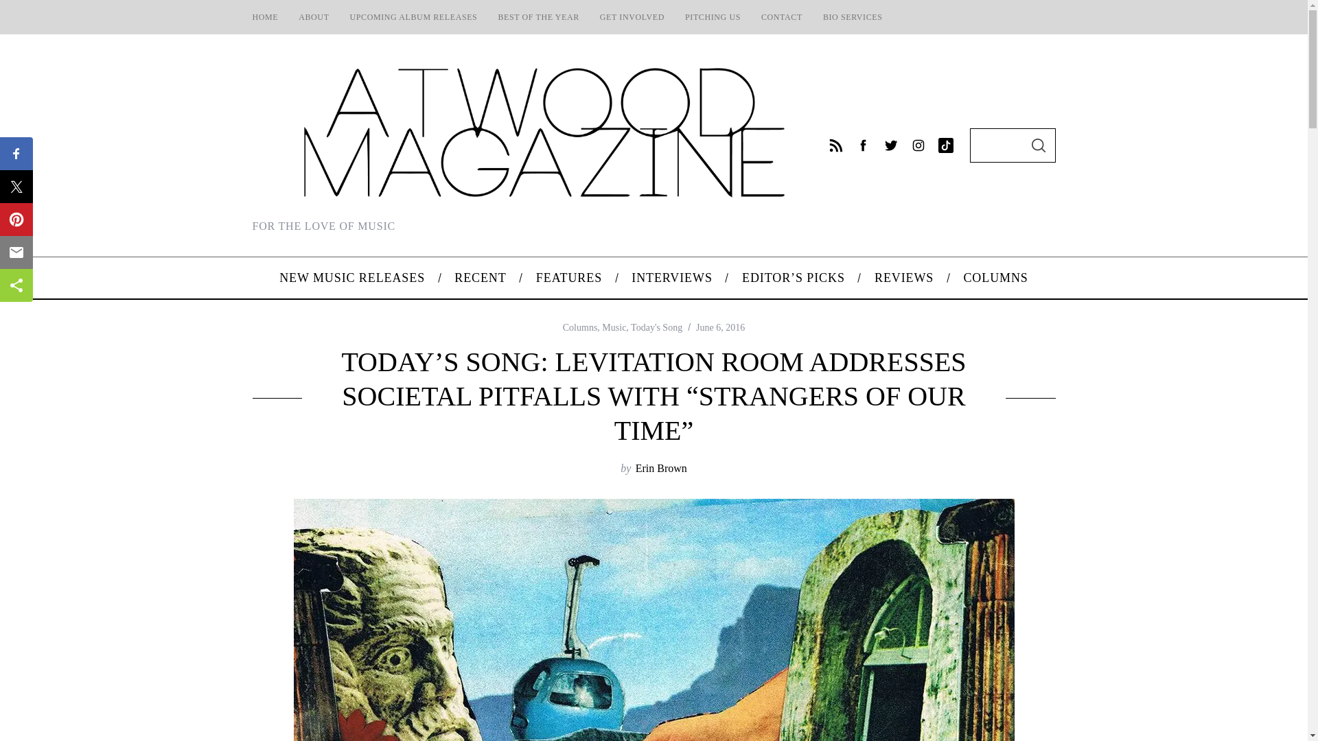 This screenshot has height=741, width=1318. What do you see at coordinates (313, 16) in the screenshot?
I see `ABOUT` at bounding box center [313, 16].